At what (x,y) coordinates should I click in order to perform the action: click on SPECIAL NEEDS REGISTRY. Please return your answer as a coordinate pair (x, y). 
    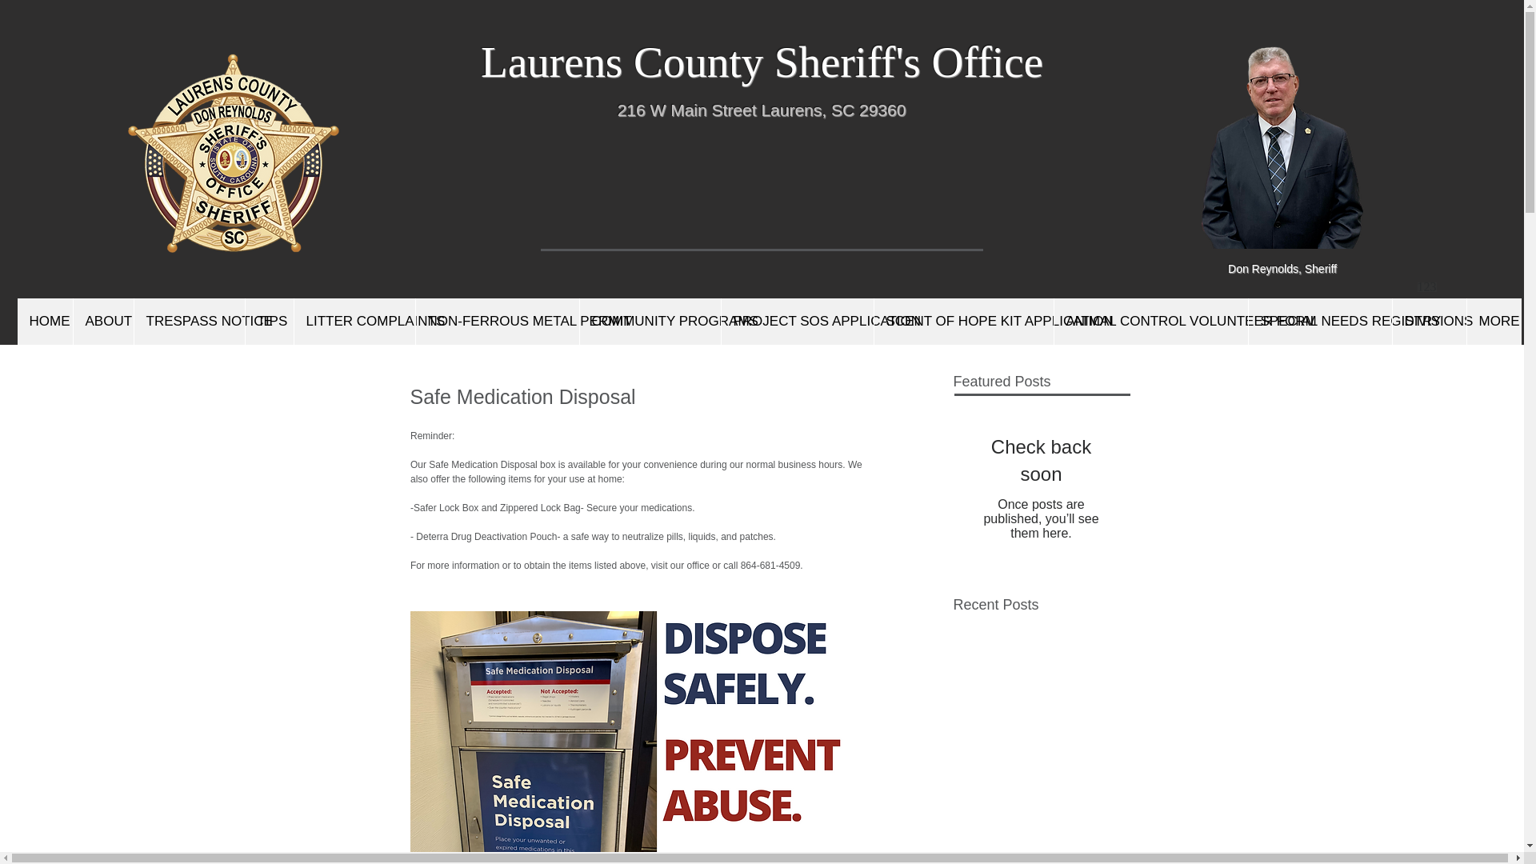
    Looking at the image, I should click on (1319, 321).